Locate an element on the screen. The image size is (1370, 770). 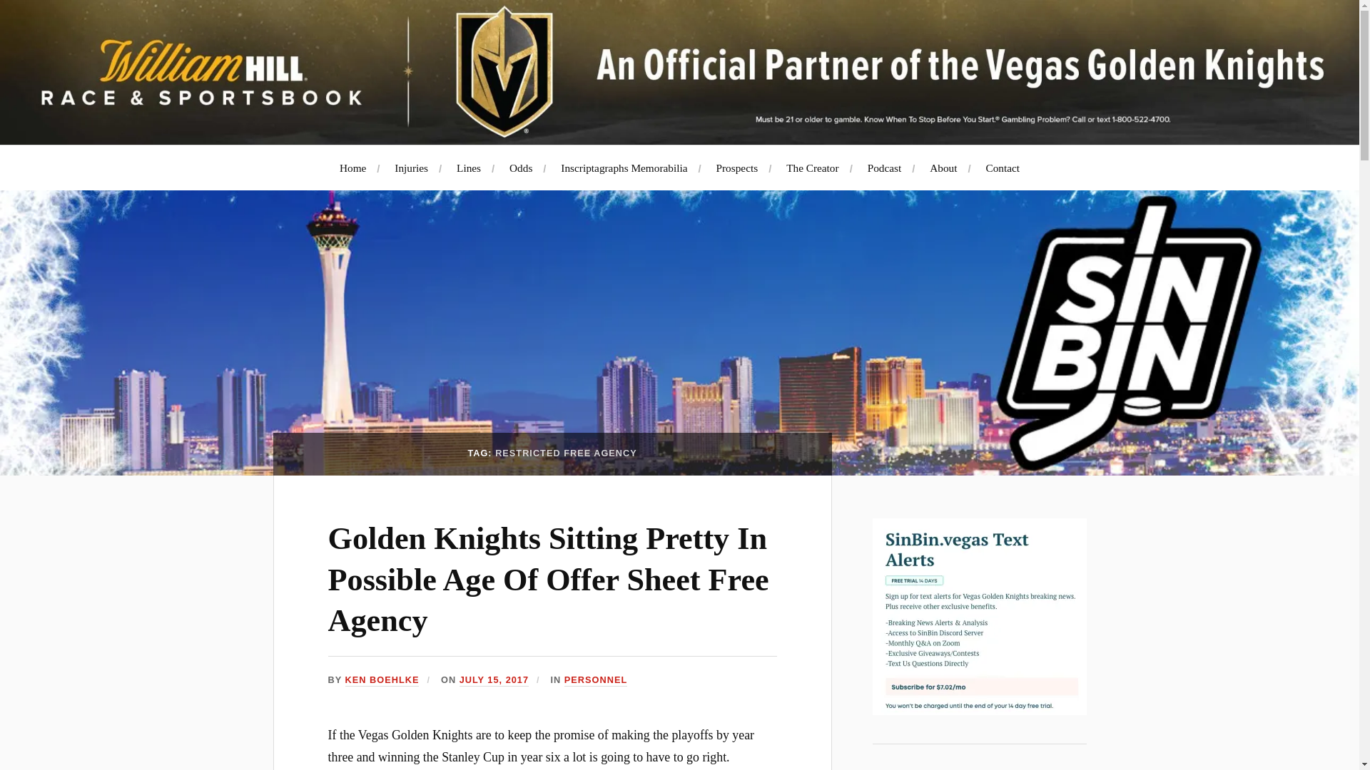
Prospects is located at coordinates (738, 168).